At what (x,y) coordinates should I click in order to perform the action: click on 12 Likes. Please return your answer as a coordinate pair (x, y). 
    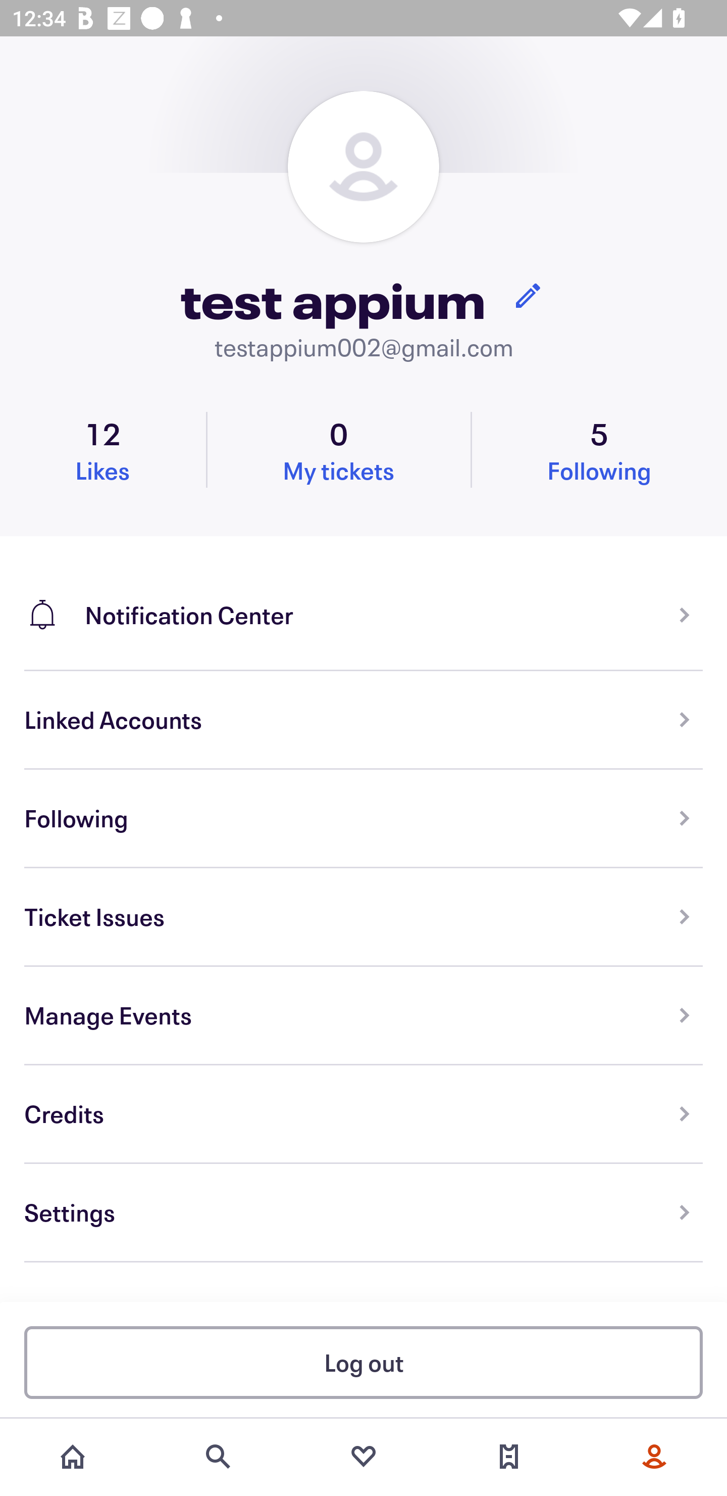
    Looking at the image, I should click on (103, 449).